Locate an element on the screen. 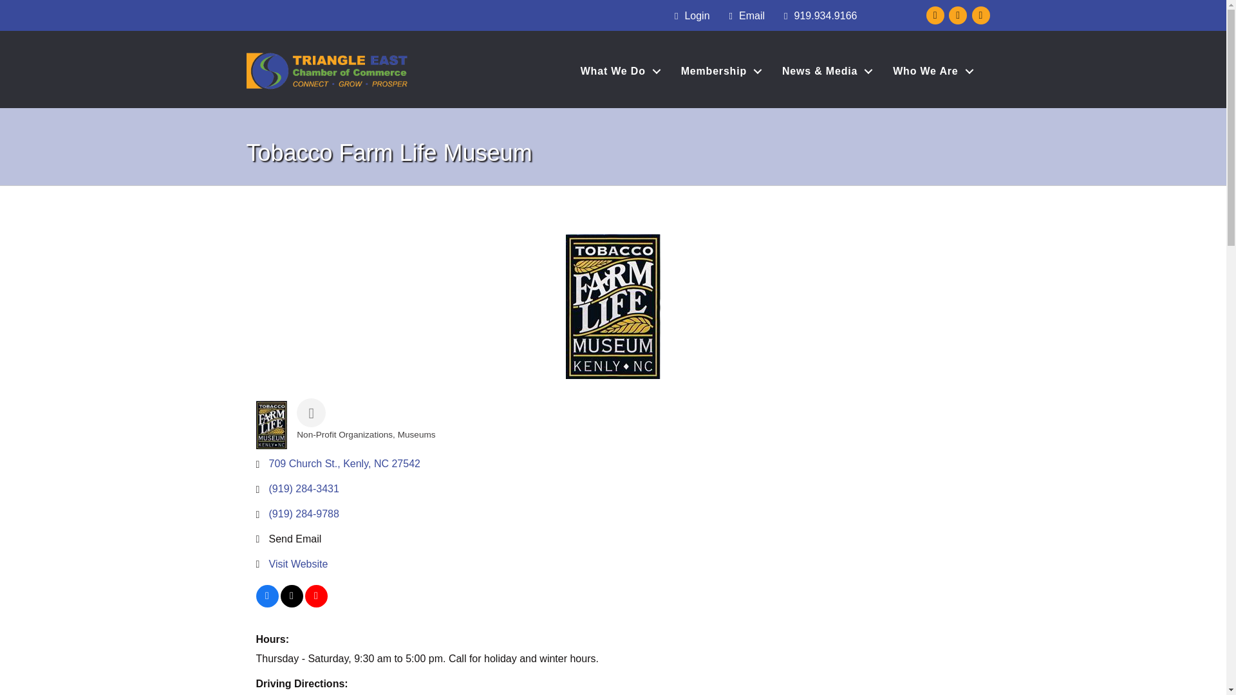  Email is located at coordinates (744, 16).